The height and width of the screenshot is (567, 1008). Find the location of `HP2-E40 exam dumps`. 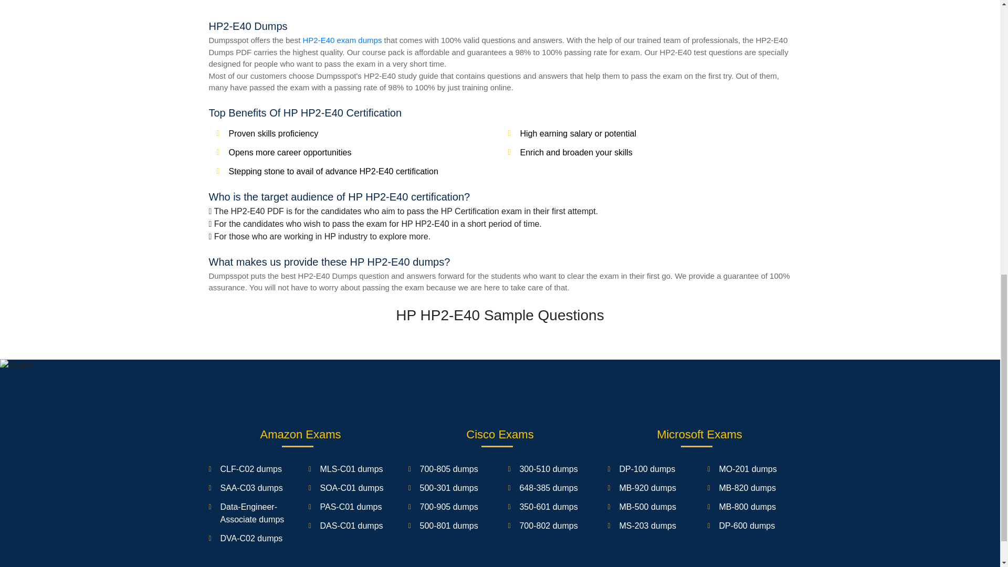

HP2-E40 exam dumps is located at coordinates (342, 40).